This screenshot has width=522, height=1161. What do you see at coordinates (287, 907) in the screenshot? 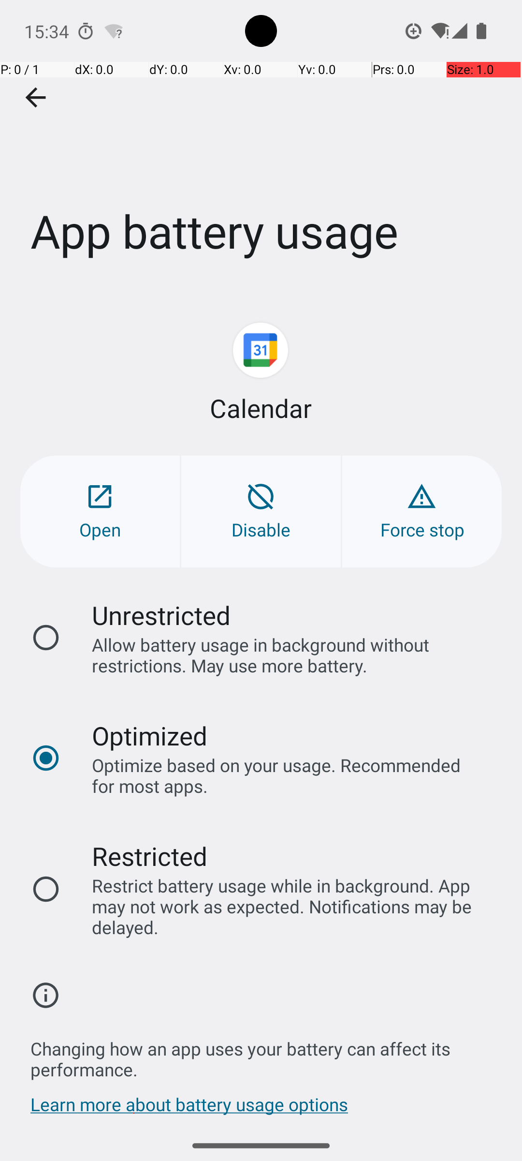
I see `Restrict battery usage while in background. App may not work as expected. Notifications may be delayed.` at bounding box center [287, 907].